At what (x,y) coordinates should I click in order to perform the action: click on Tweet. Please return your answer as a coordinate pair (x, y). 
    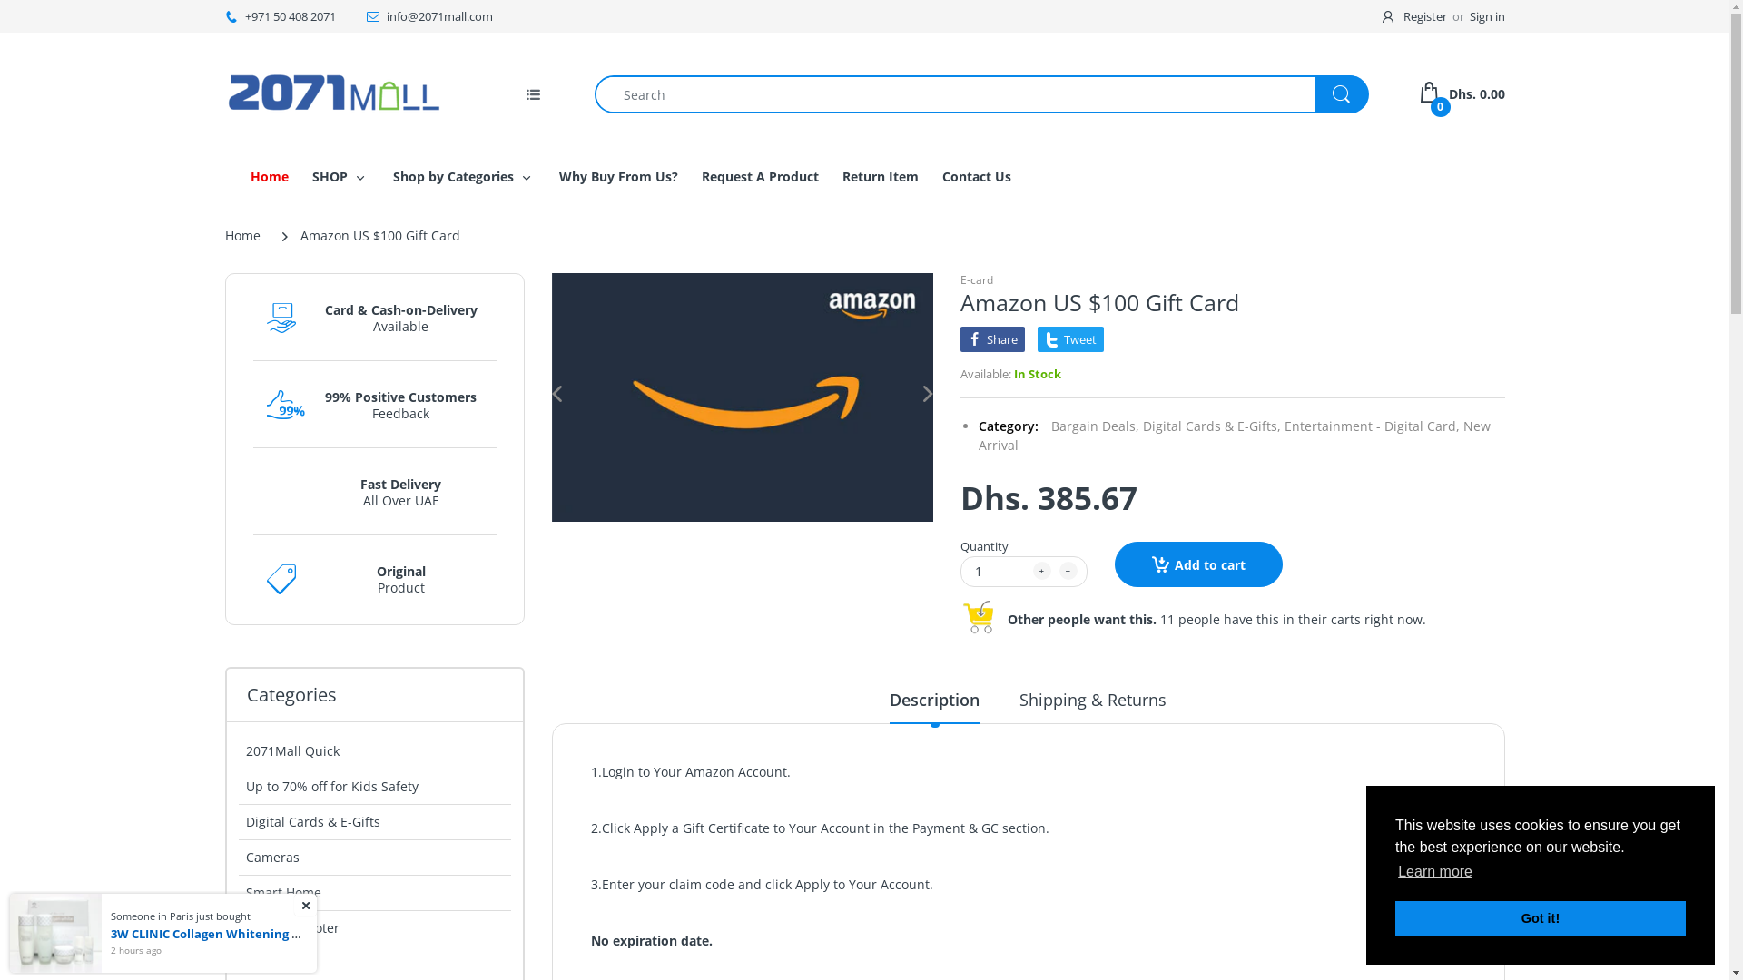
    Looking at the image, I should click on (1069, 339).